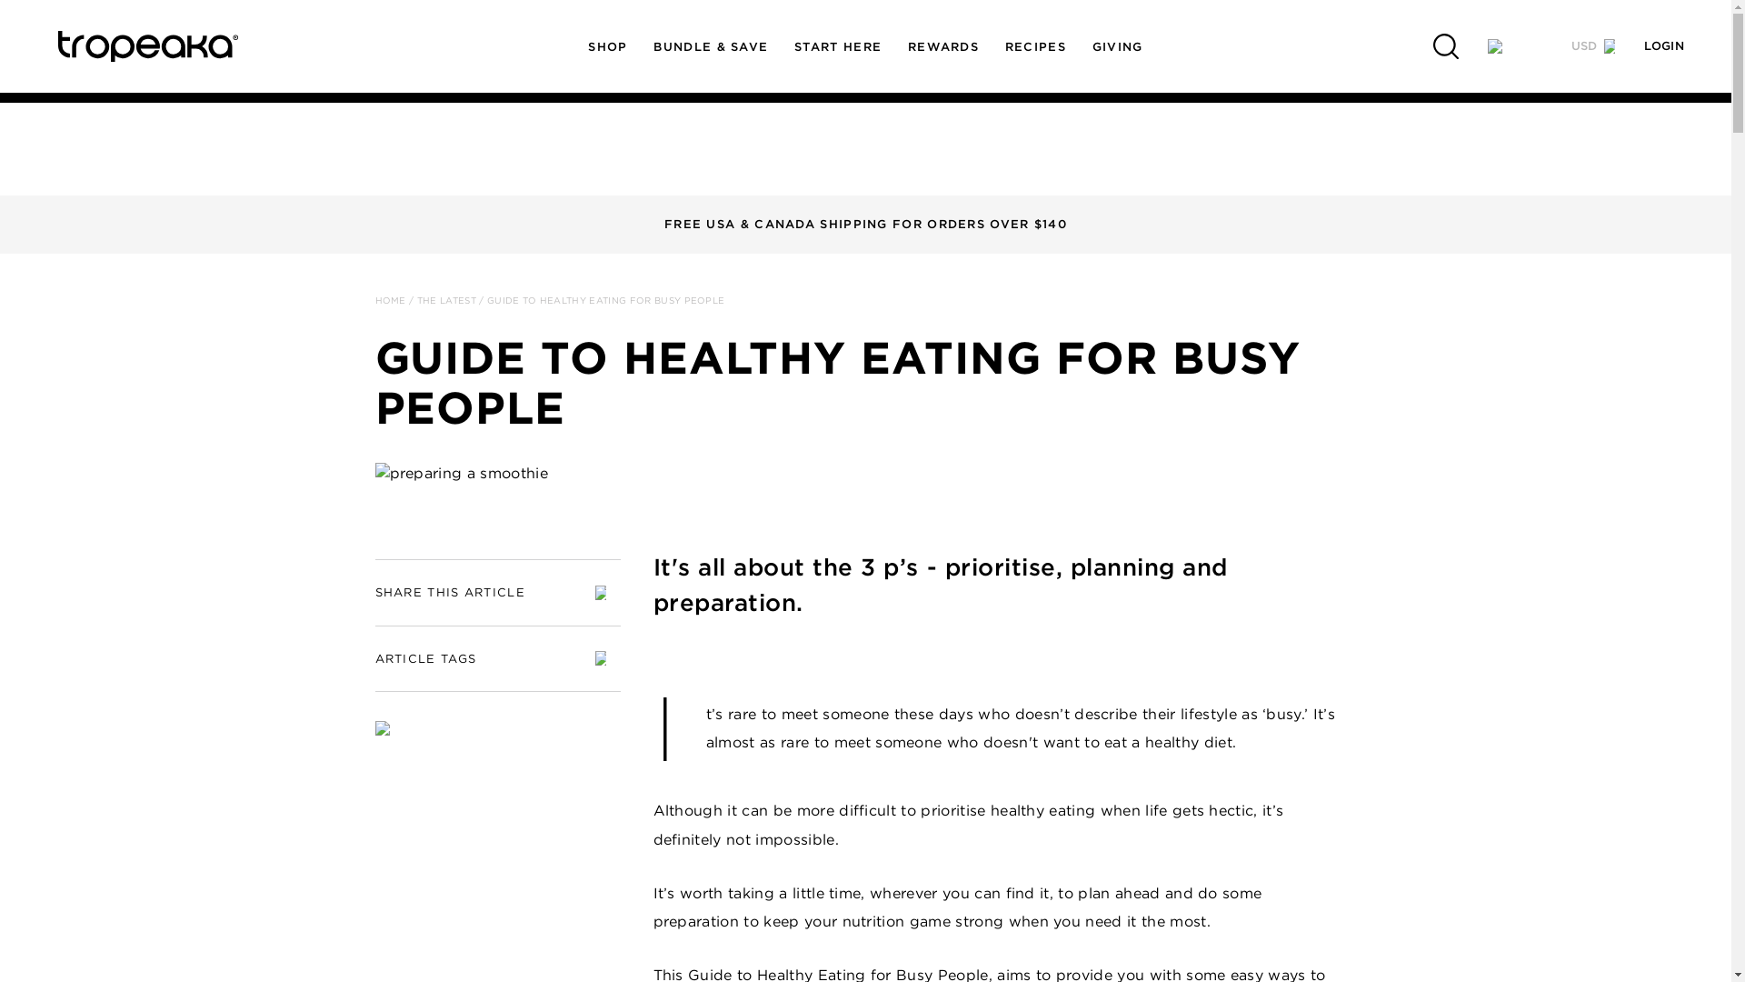  Describe the element at coordinates (1034, 46) in the screenshot. I see `RECIPES` at that location.